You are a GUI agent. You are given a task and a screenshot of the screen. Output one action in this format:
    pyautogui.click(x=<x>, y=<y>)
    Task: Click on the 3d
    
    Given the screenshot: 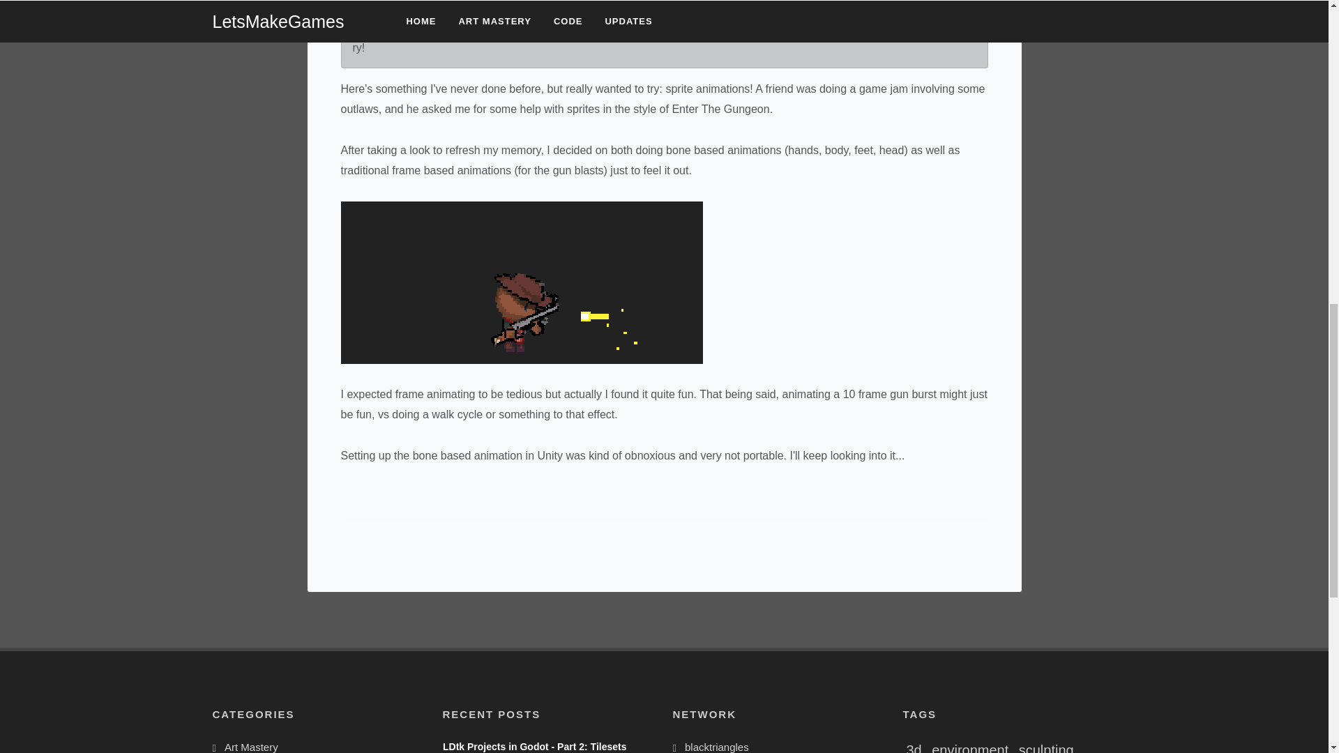 What is the action you would take?
    pyautogui.click(x=914, y=747)
    